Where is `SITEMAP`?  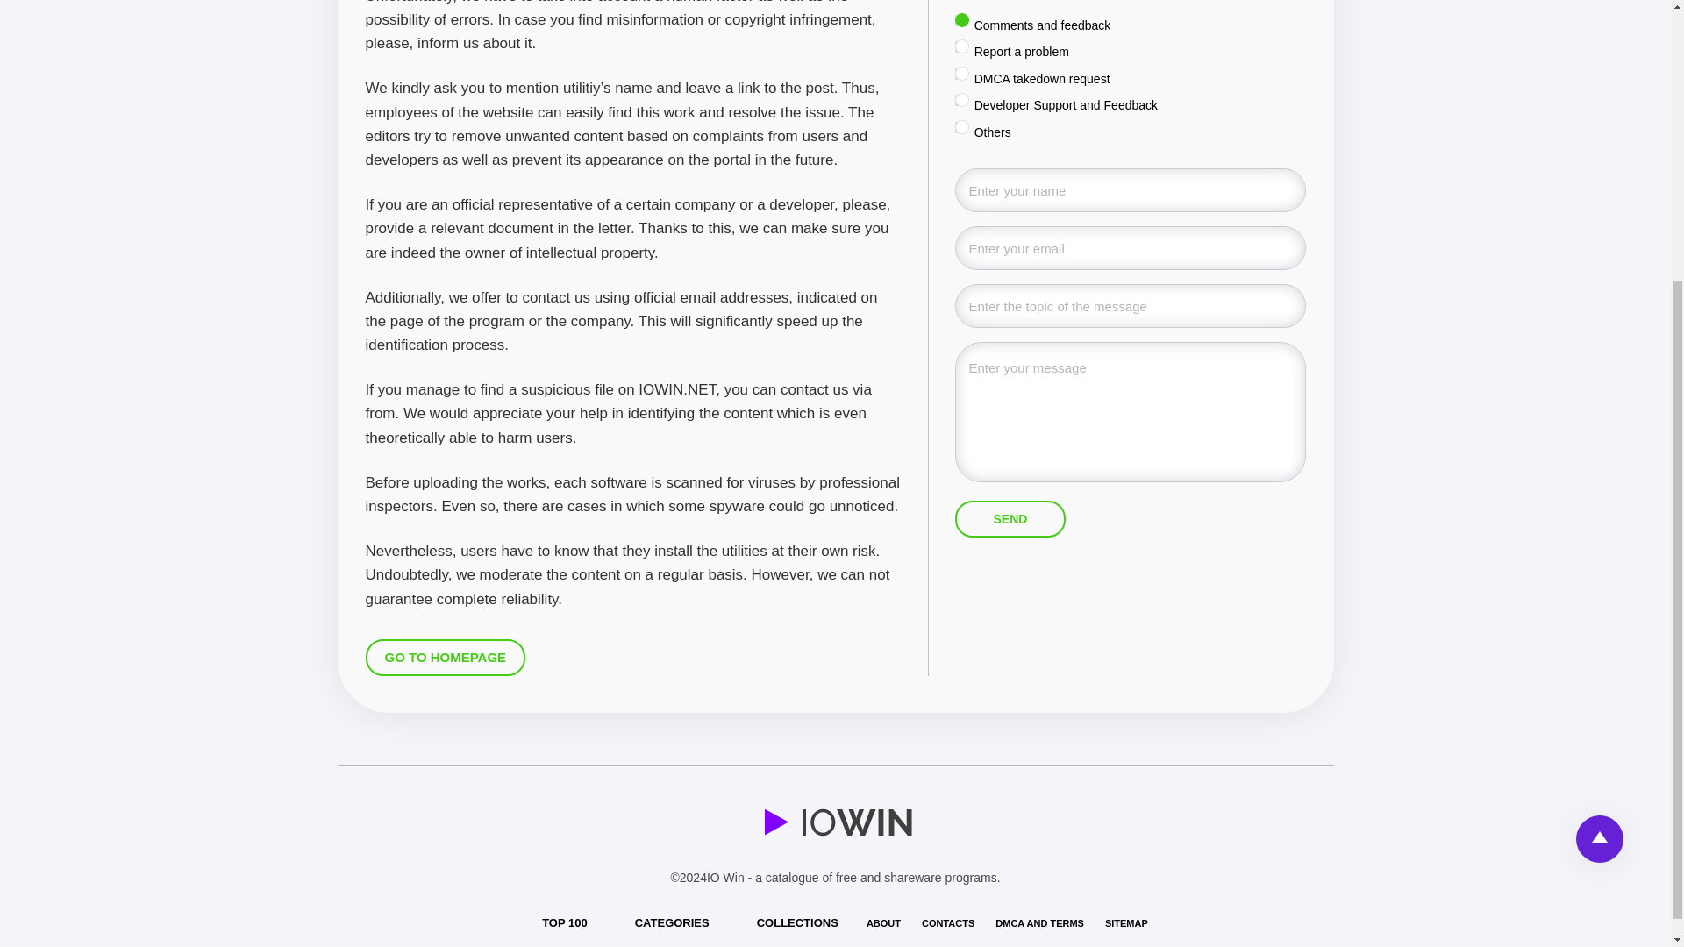 SITEMAP is located at coordinates (1126, 922).